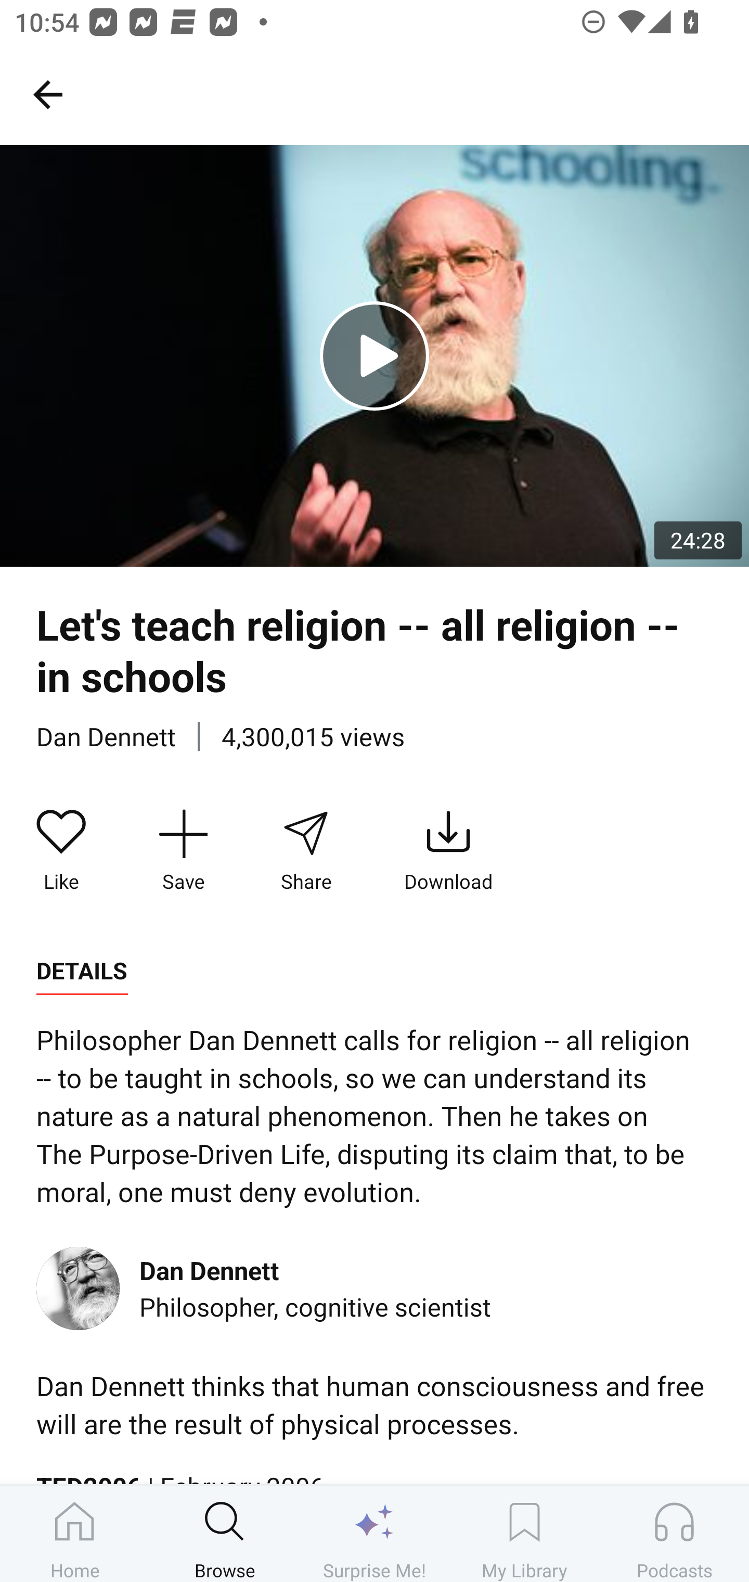 This screenshot has width=749, height=1582. Describe the element at coordinates (674, 1534) in the screenshot. I see `Podcasts` at that location.